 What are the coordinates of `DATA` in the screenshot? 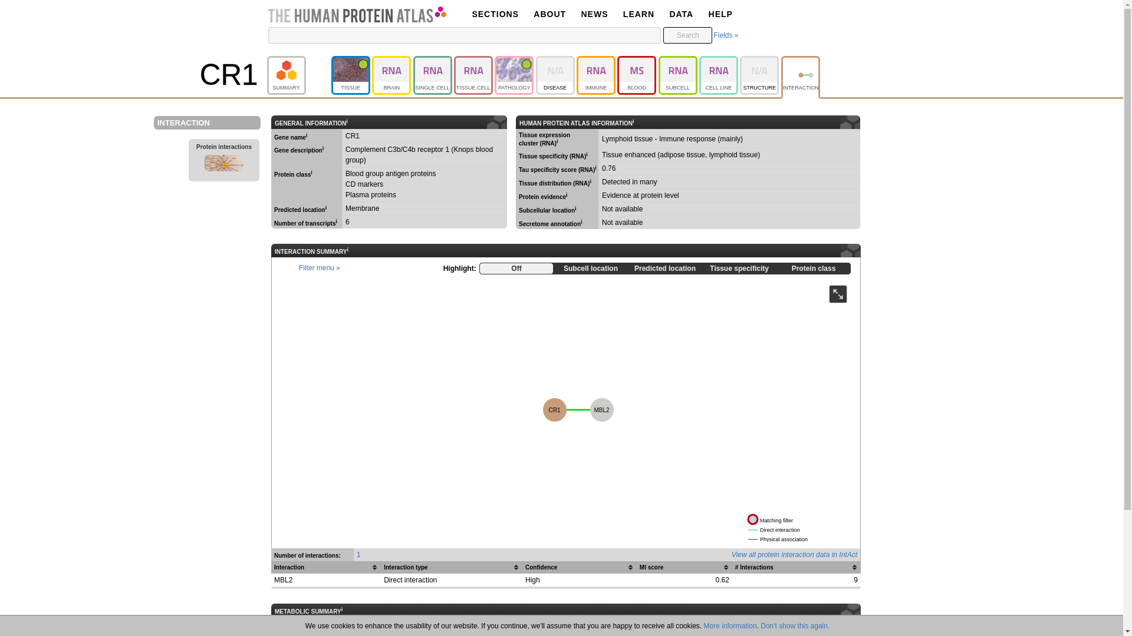 It's located at (549, 14).